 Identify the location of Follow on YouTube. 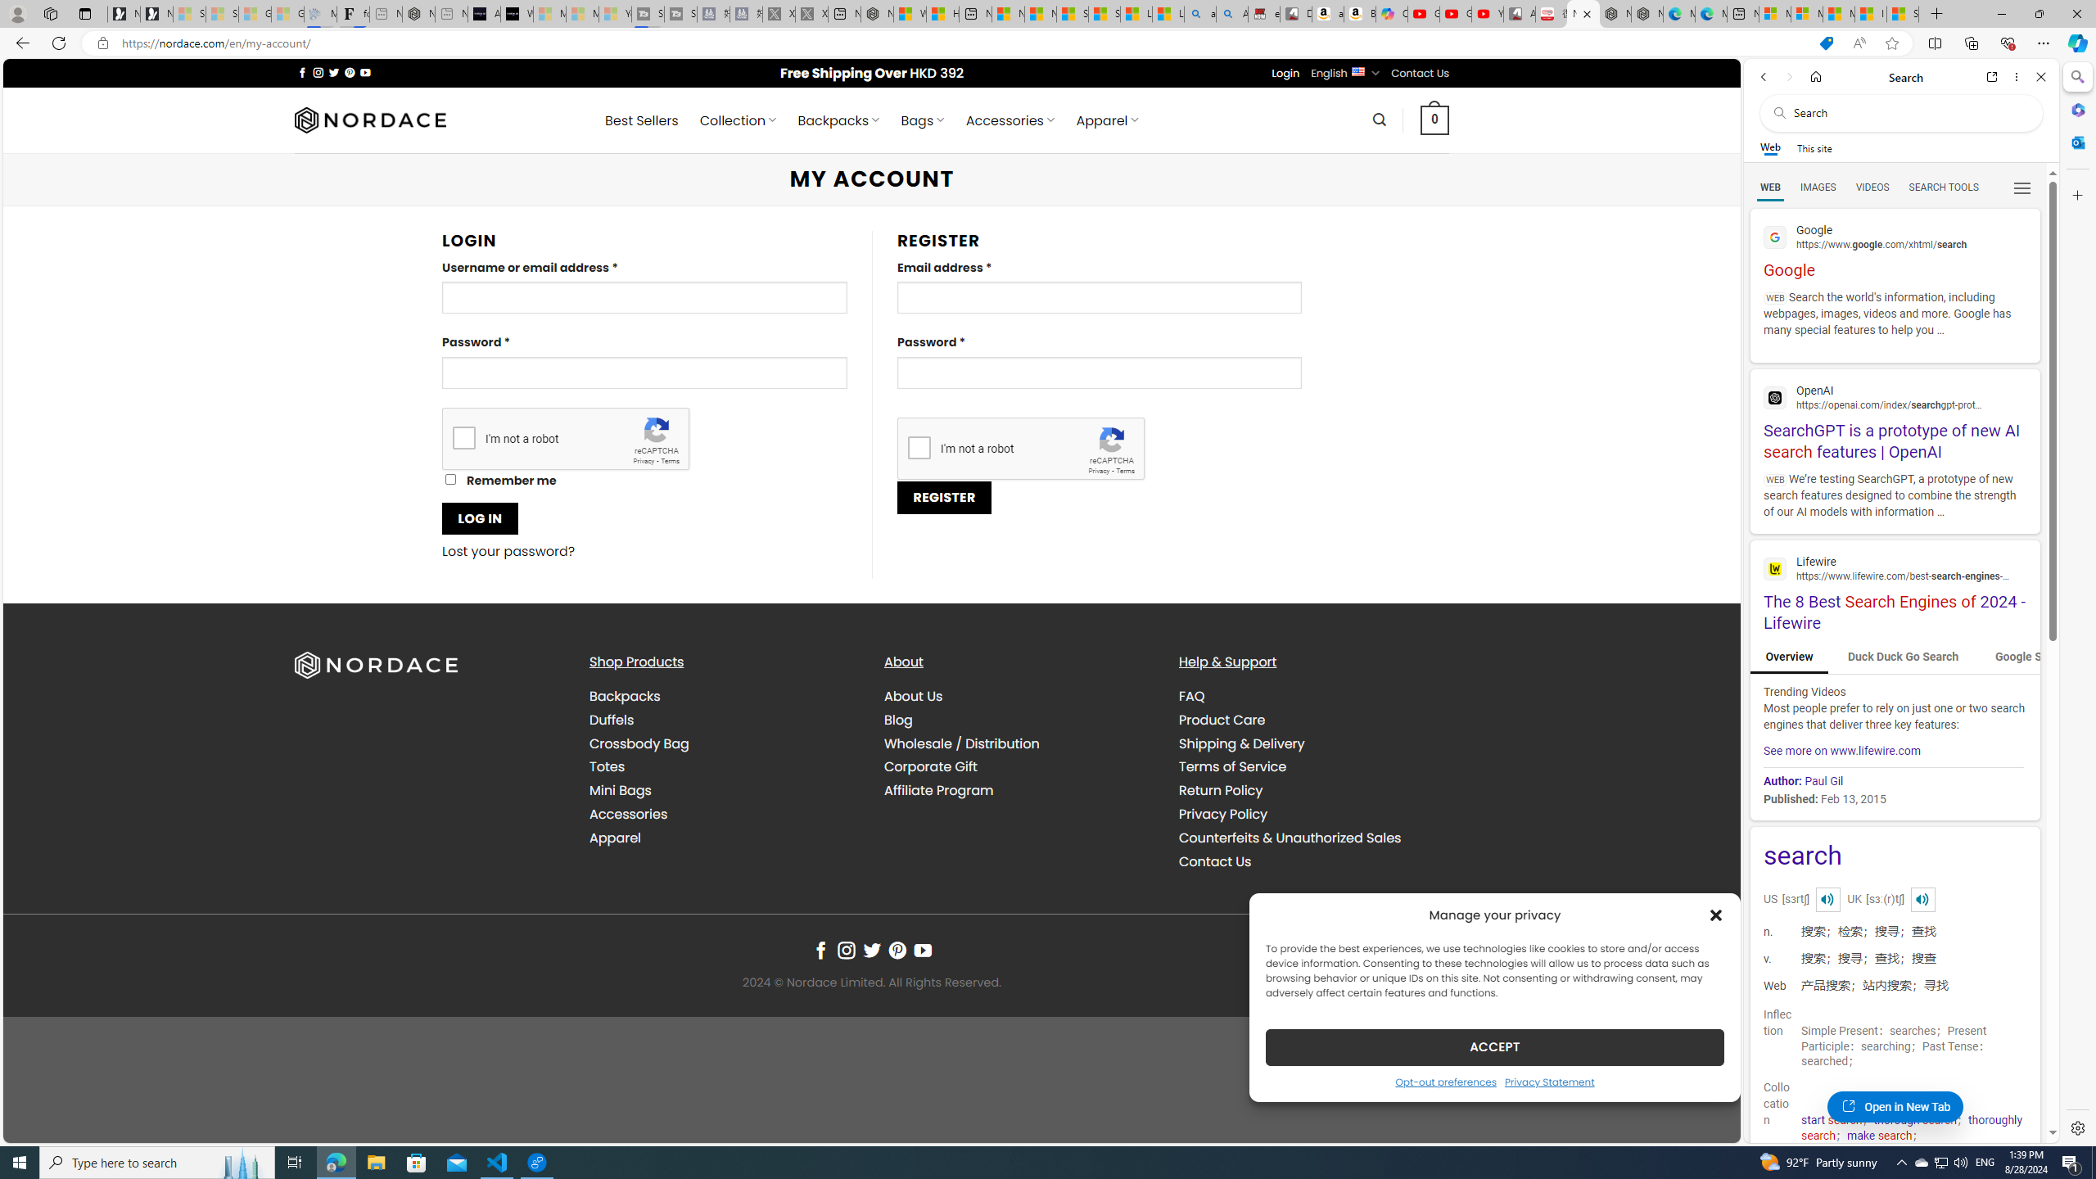
(924, 950).